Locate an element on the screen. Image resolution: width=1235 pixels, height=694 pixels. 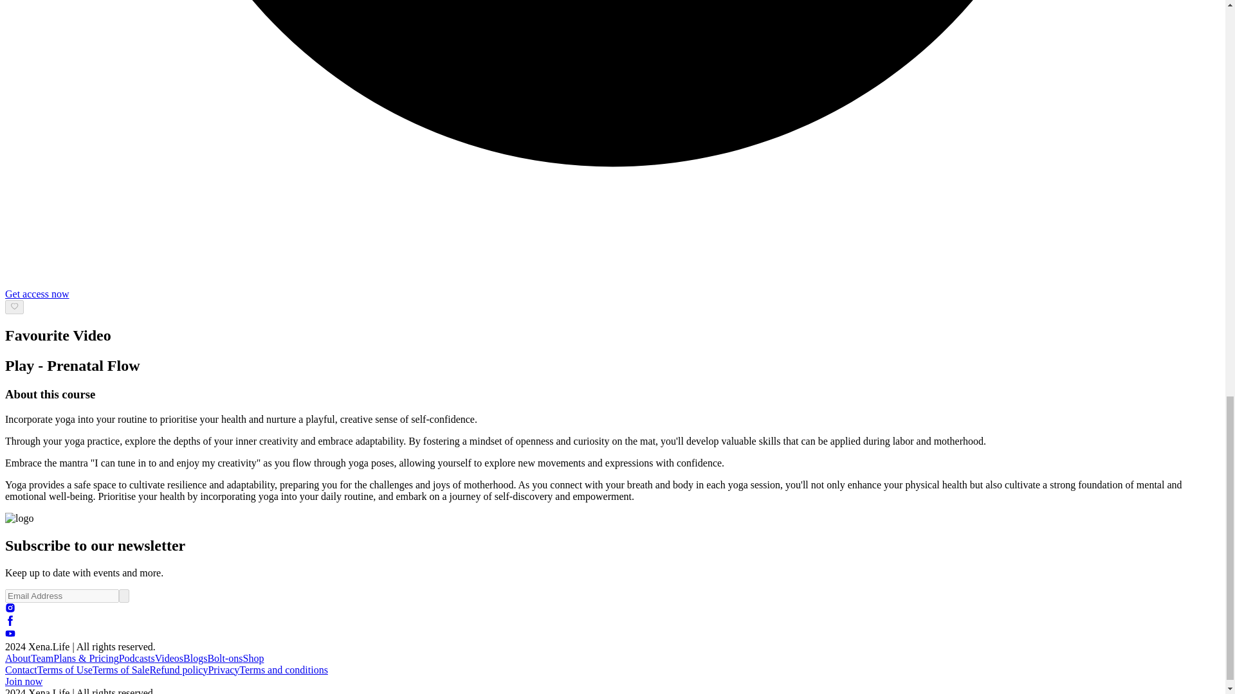
Get access now is located at coordinates (37, 294).